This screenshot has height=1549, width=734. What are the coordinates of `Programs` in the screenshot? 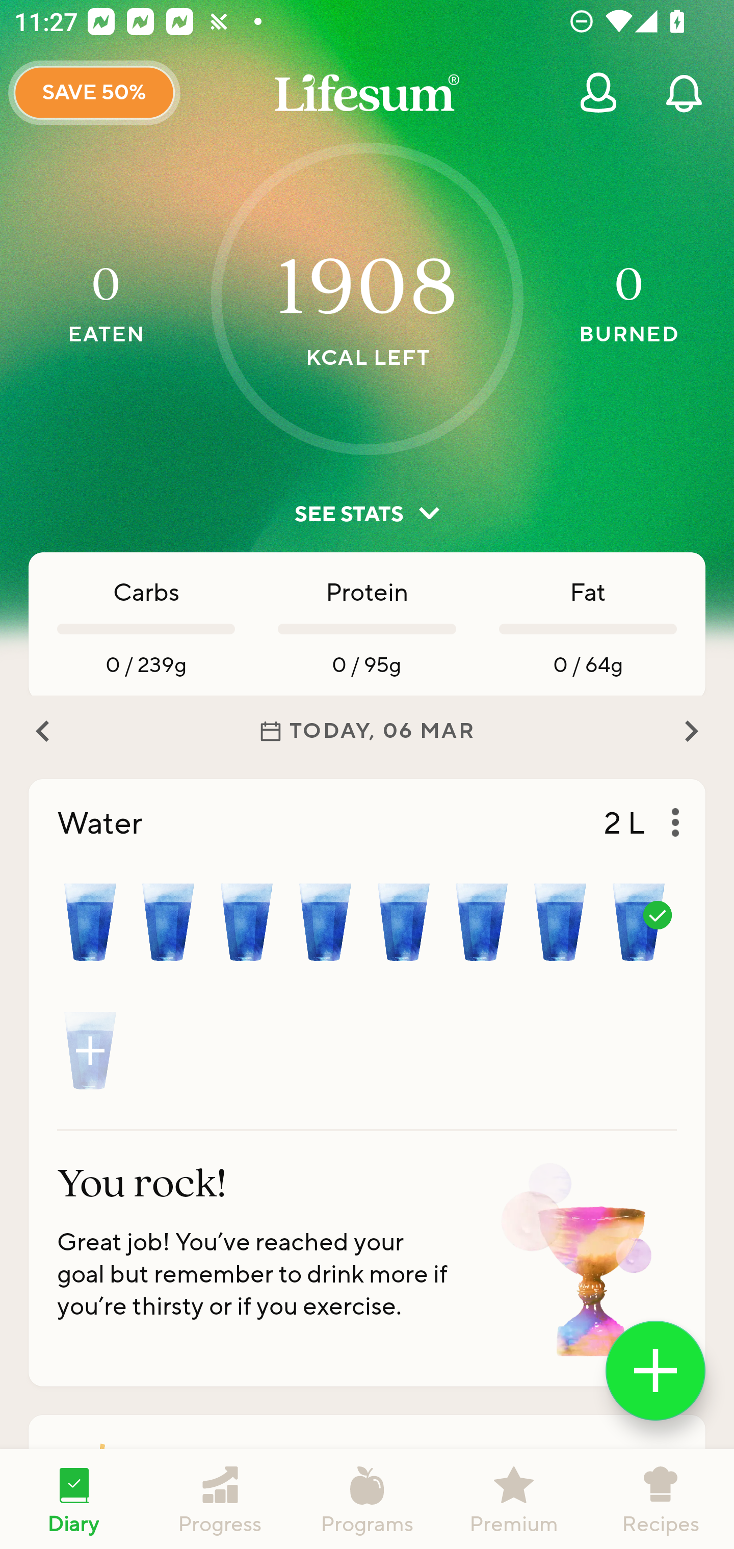 It's located at (367, 1499).